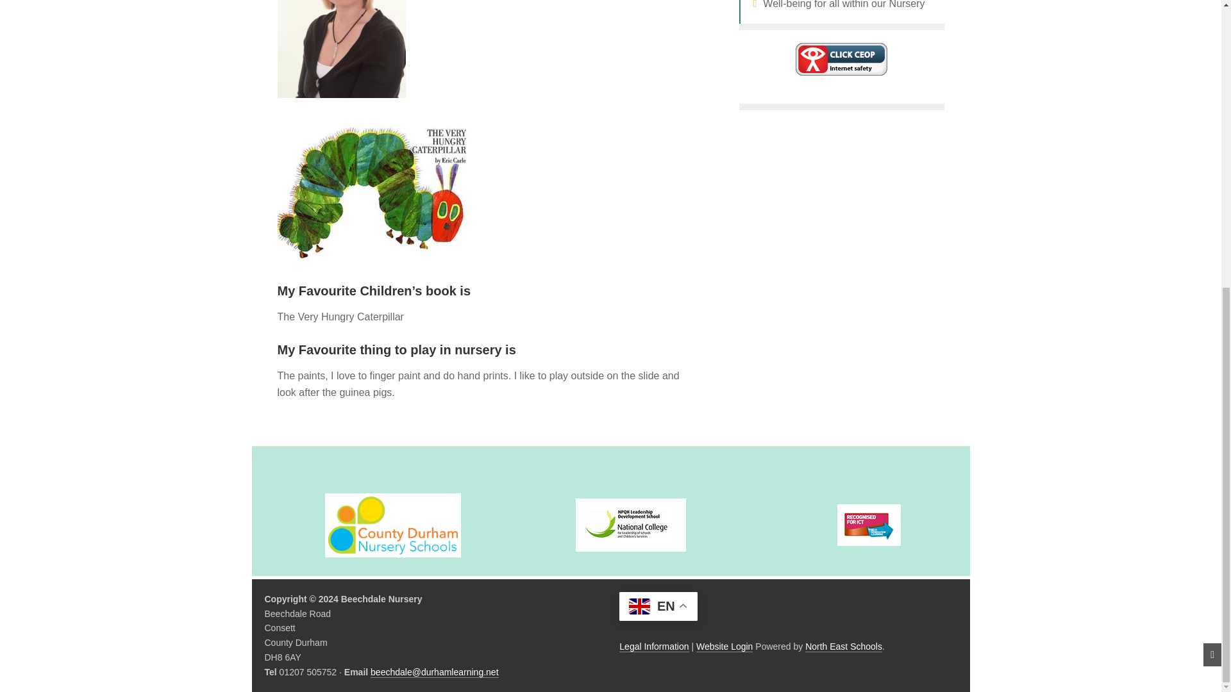  Describe the element at coordinates (869, 525) in the screenshot. I see `ICT` at that location.